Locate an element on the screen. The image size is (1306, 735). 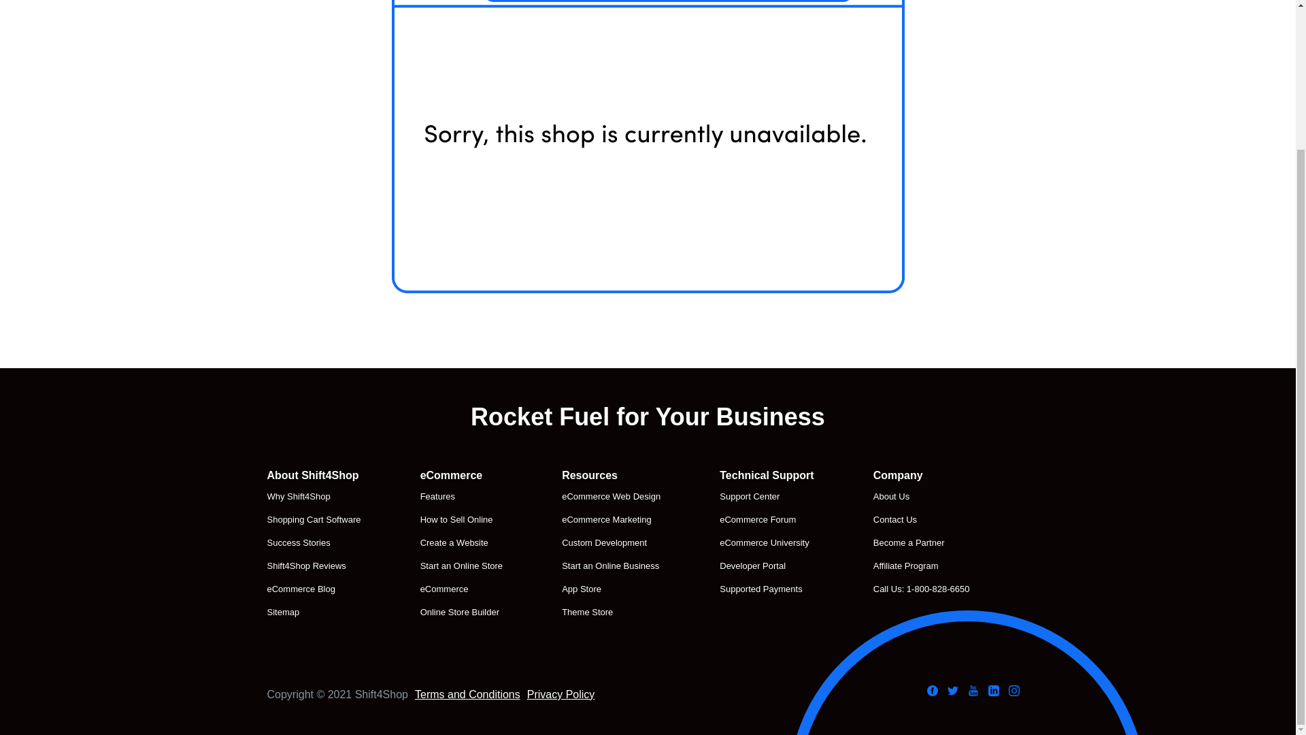
Theme Store is located at coordinates (611, 612).